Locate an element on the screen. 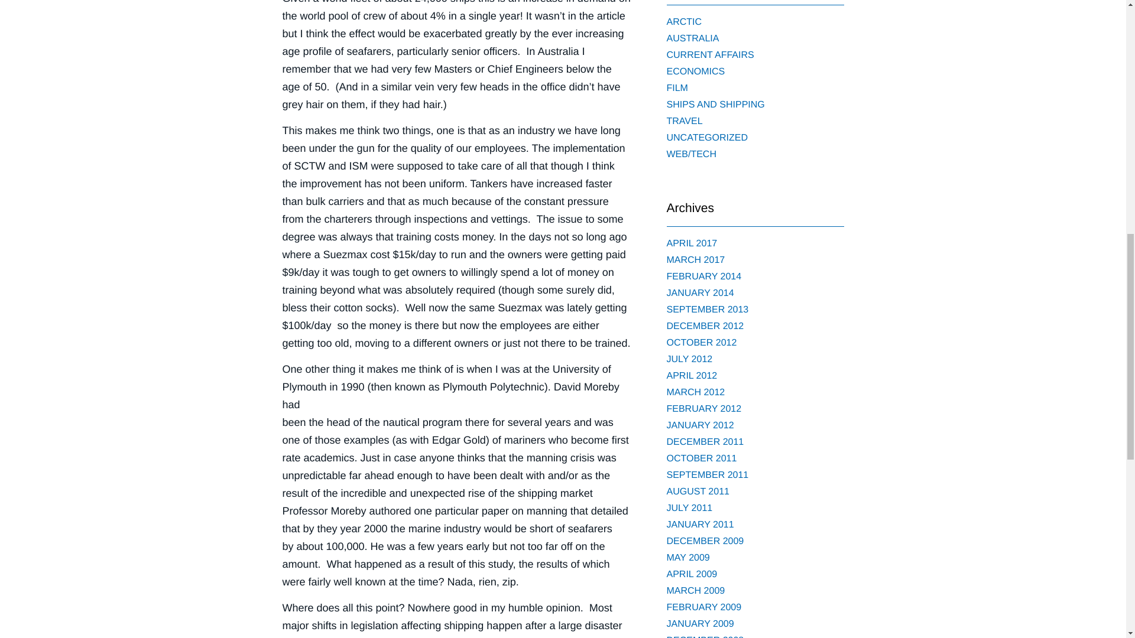  JANUARY 2014 is located at coordinates (701, 293).